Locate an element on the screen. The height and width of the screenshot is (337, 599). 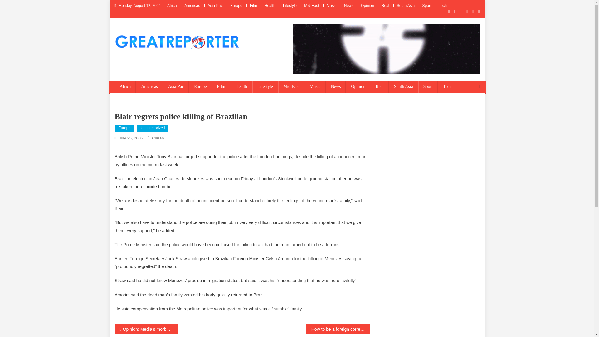
Americas is located at coordinates (192, 5).